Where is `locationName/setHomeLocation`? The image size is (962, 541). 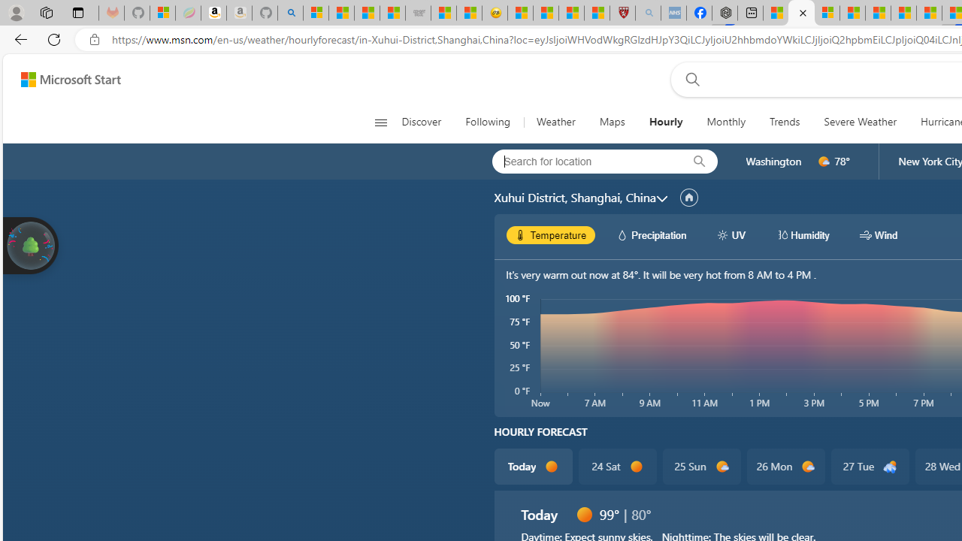
locationName/setHomeLocation is located at coordinates (688, 198).